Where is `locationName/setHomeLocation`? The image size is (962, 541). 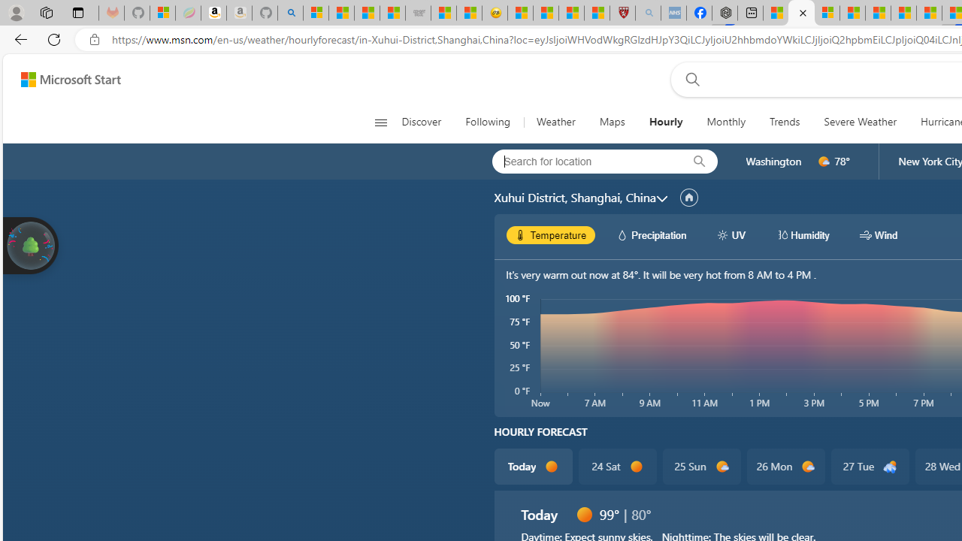
locationName/setHomeLocation is located at coordinates (688, 198).